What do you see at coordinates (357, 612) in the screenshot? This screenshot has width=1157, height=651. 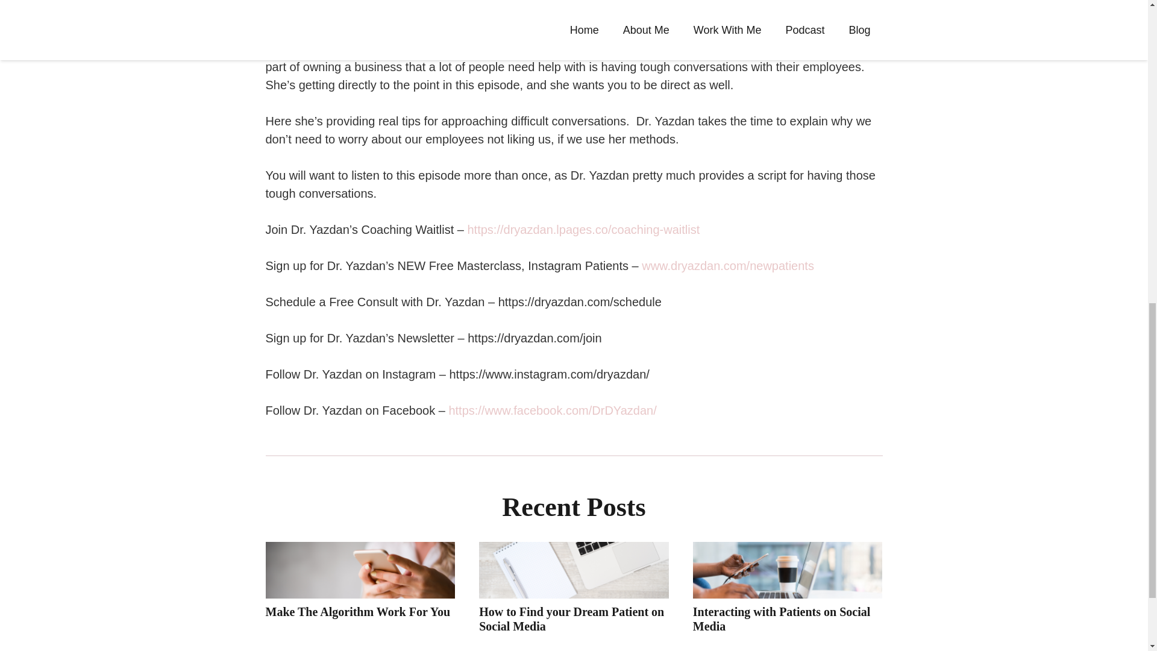 I see `Make The Algorithm Work For You` at bounding box center [357, 612].